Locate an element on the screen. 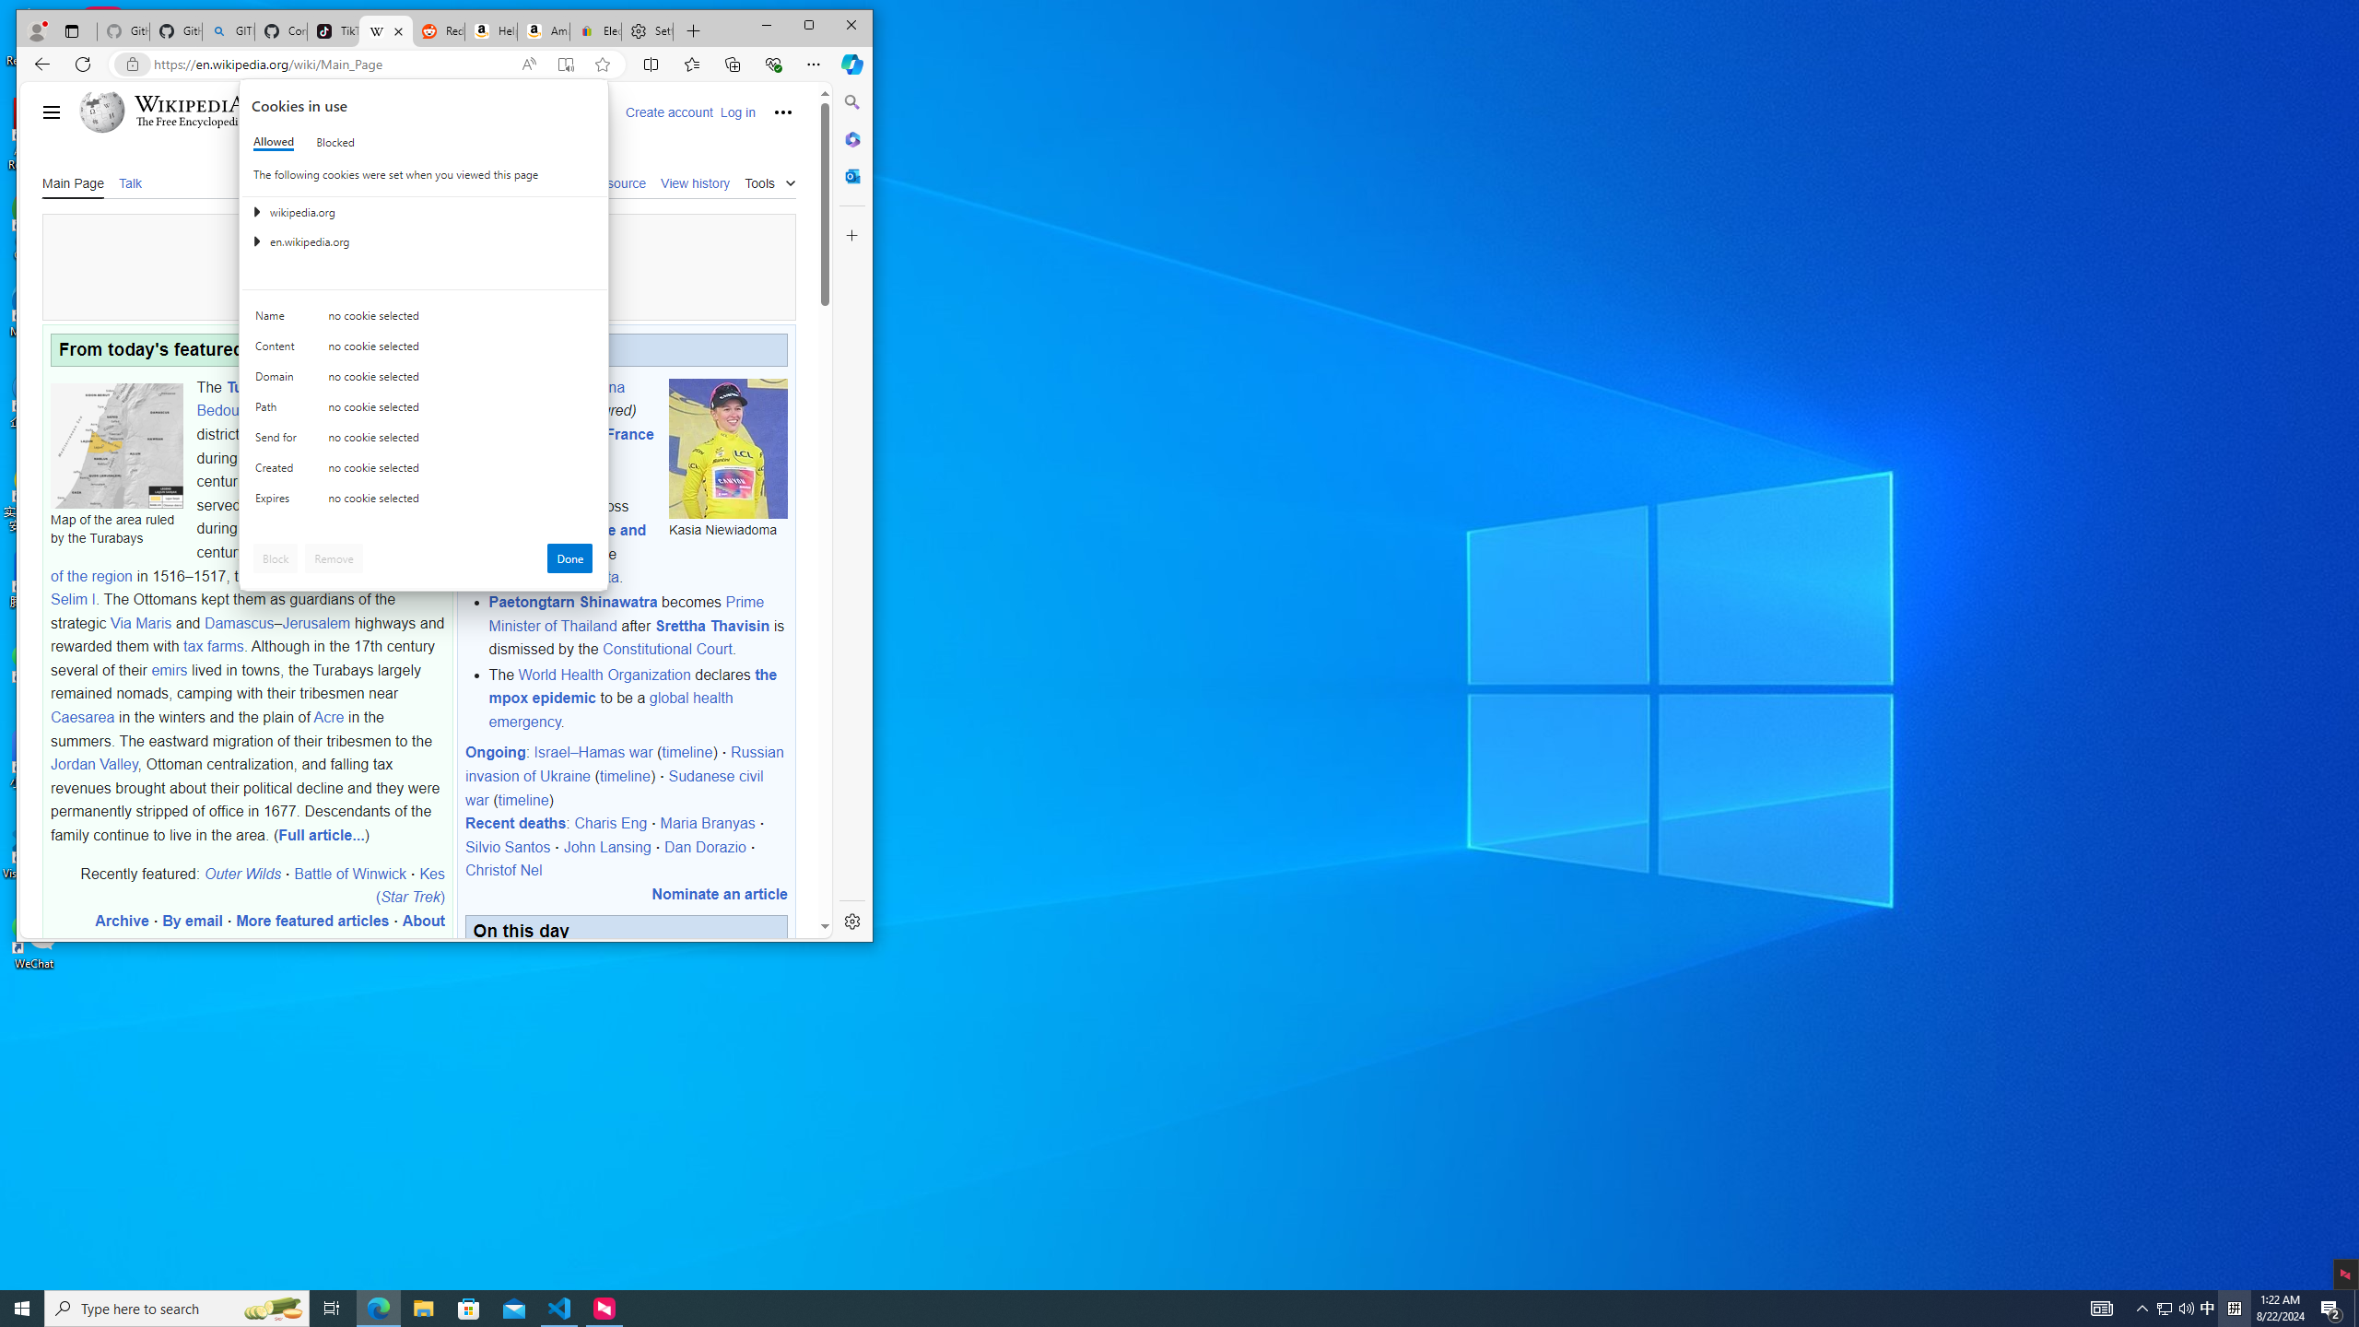 The width and height of the screenshot is (2359, 1327). Microsoft Edge - 1 running window is located at coordinates (279, 320).